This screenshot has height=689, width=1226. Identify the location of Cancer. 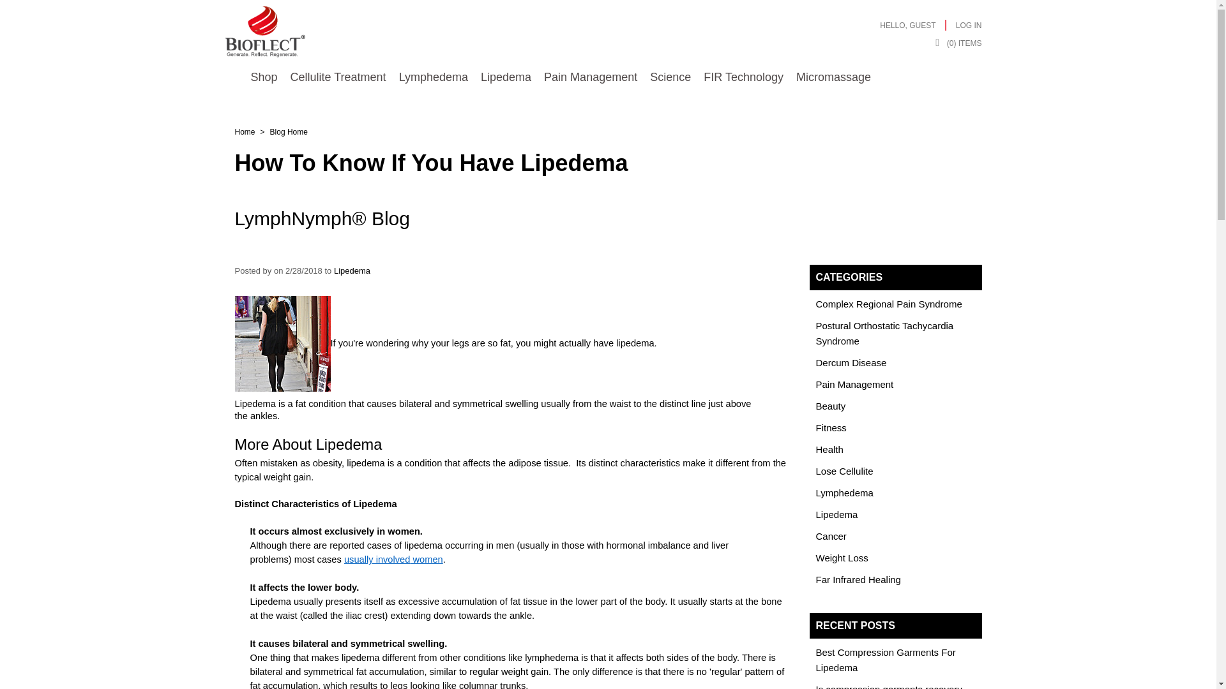
(831, 536).